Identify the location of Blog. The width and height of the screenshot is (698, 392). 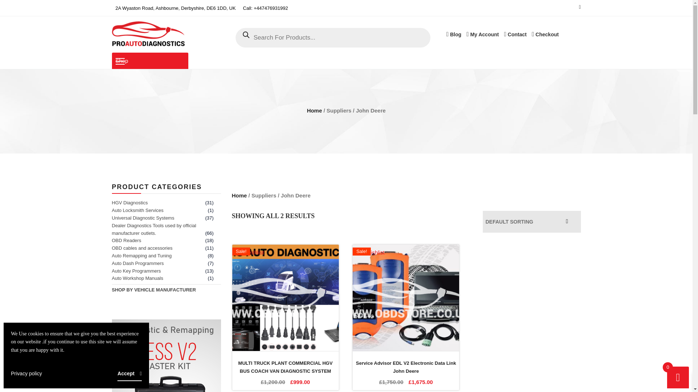
(454, 34).